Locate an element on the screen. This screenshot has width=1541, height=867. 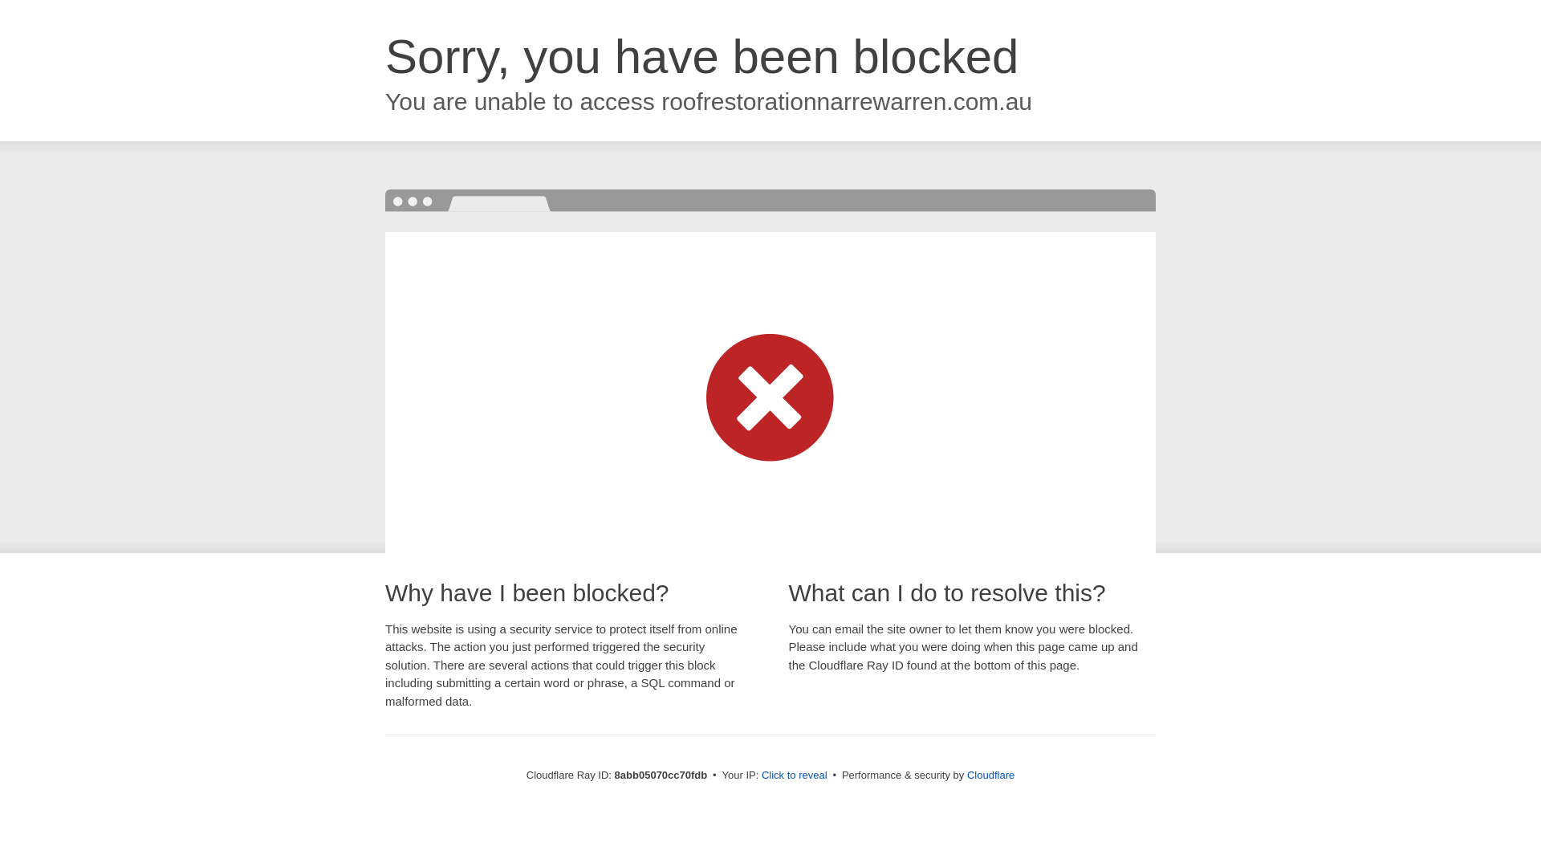
Cloudflare is located at coordinates (990, 775).